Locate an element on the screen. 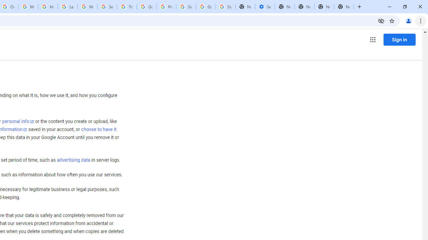  Trusted Information and Content - Google Safety Center is located at coordinates (127, 7).